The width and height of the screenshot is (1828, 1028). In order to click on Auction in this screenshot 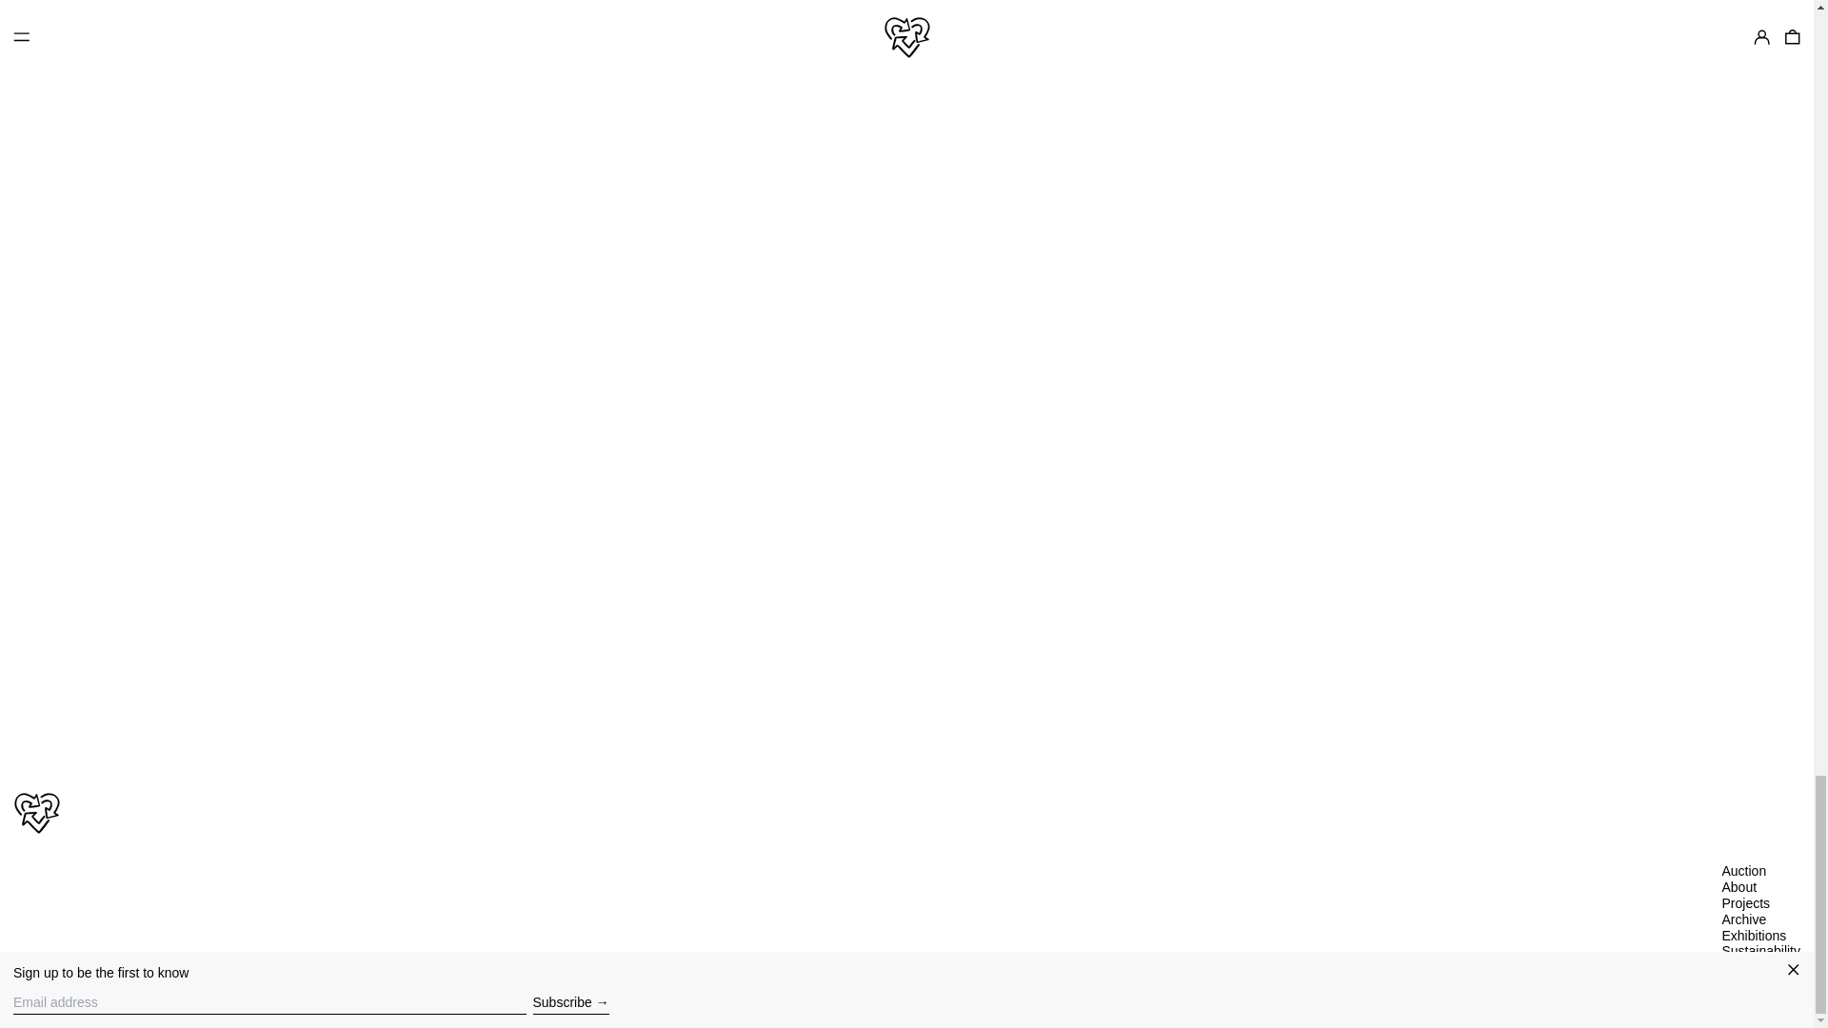, I will do `click(1743, 871)`.